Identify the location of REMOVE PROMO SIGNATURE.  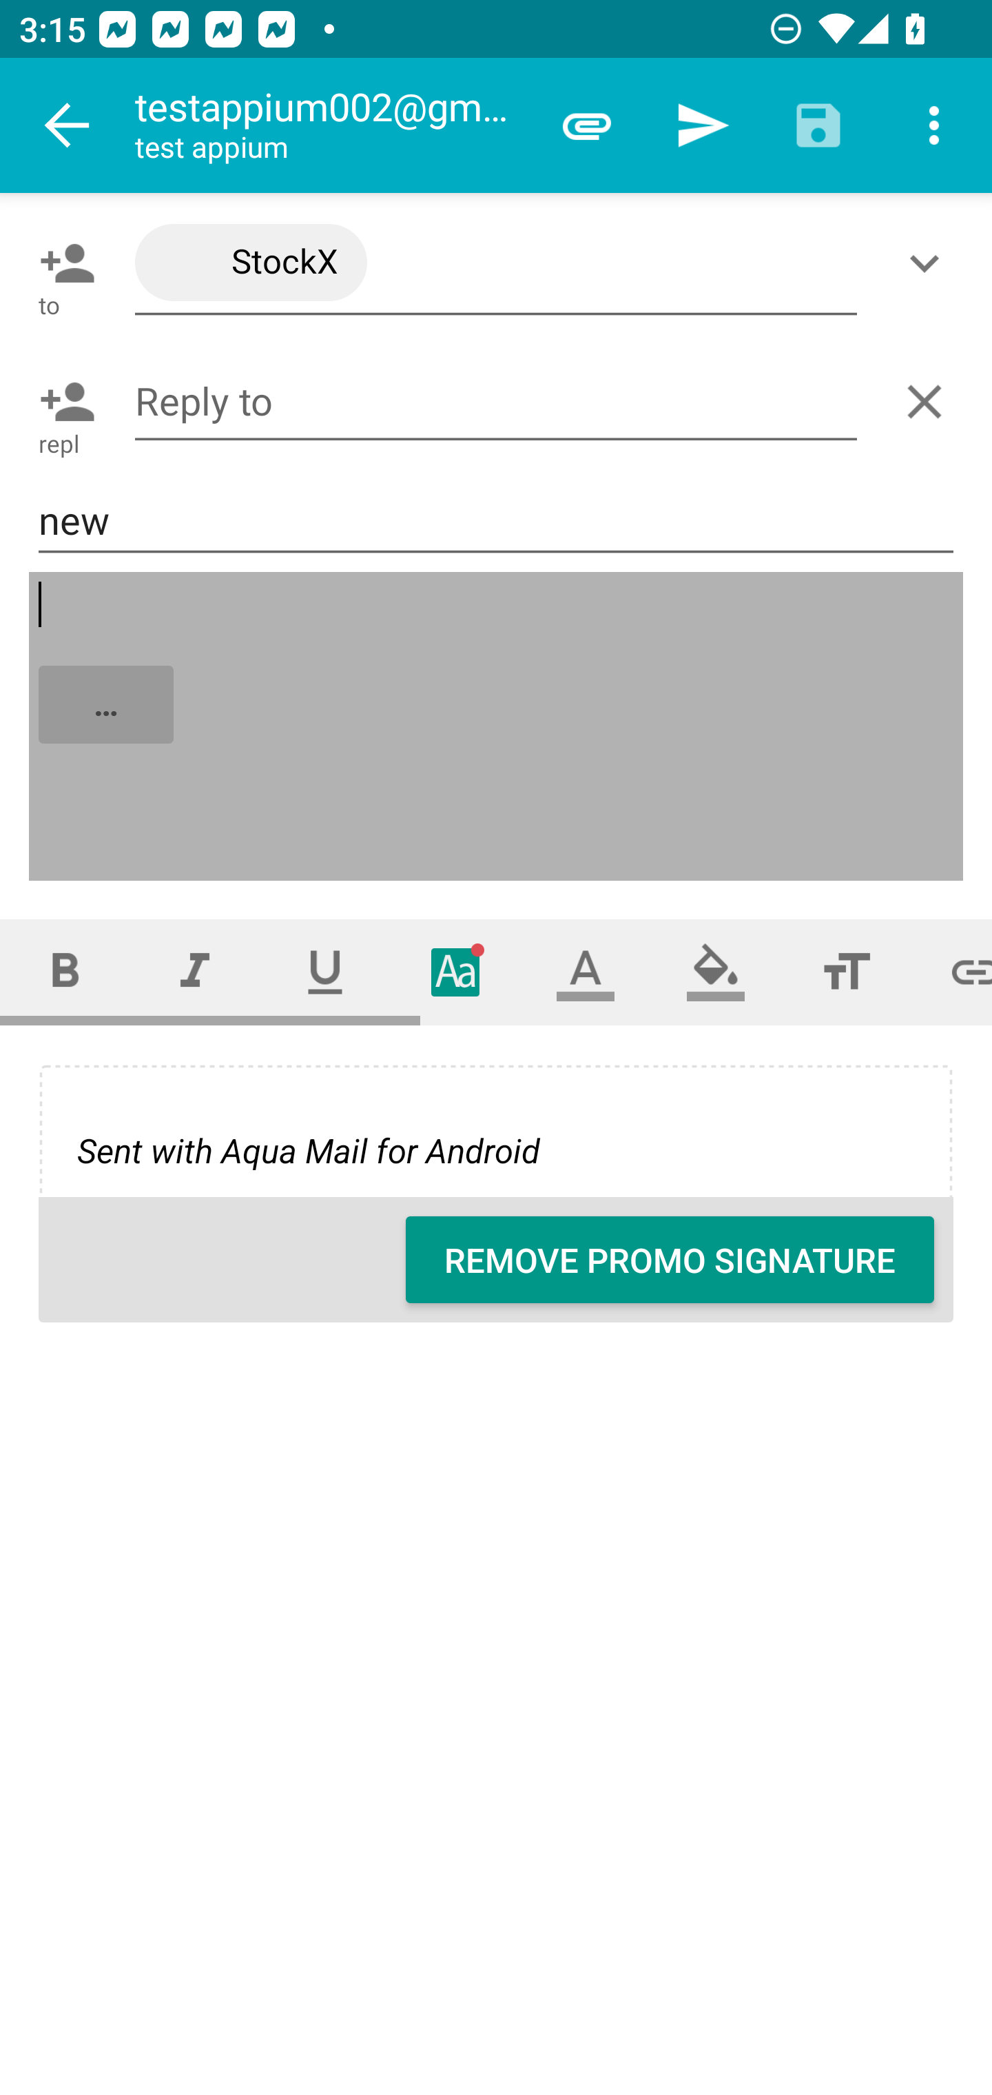
(670, 1260).